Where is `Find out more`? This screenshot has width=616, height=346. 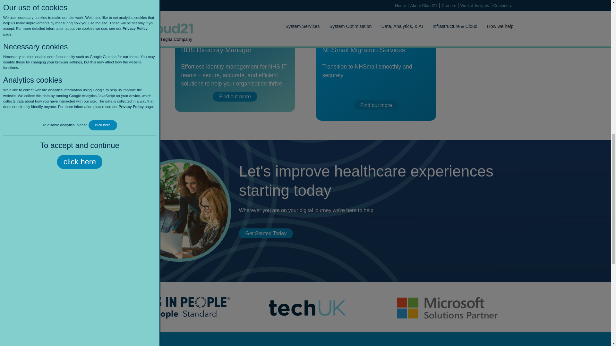 Find out more is located at coordinates (235, 97).